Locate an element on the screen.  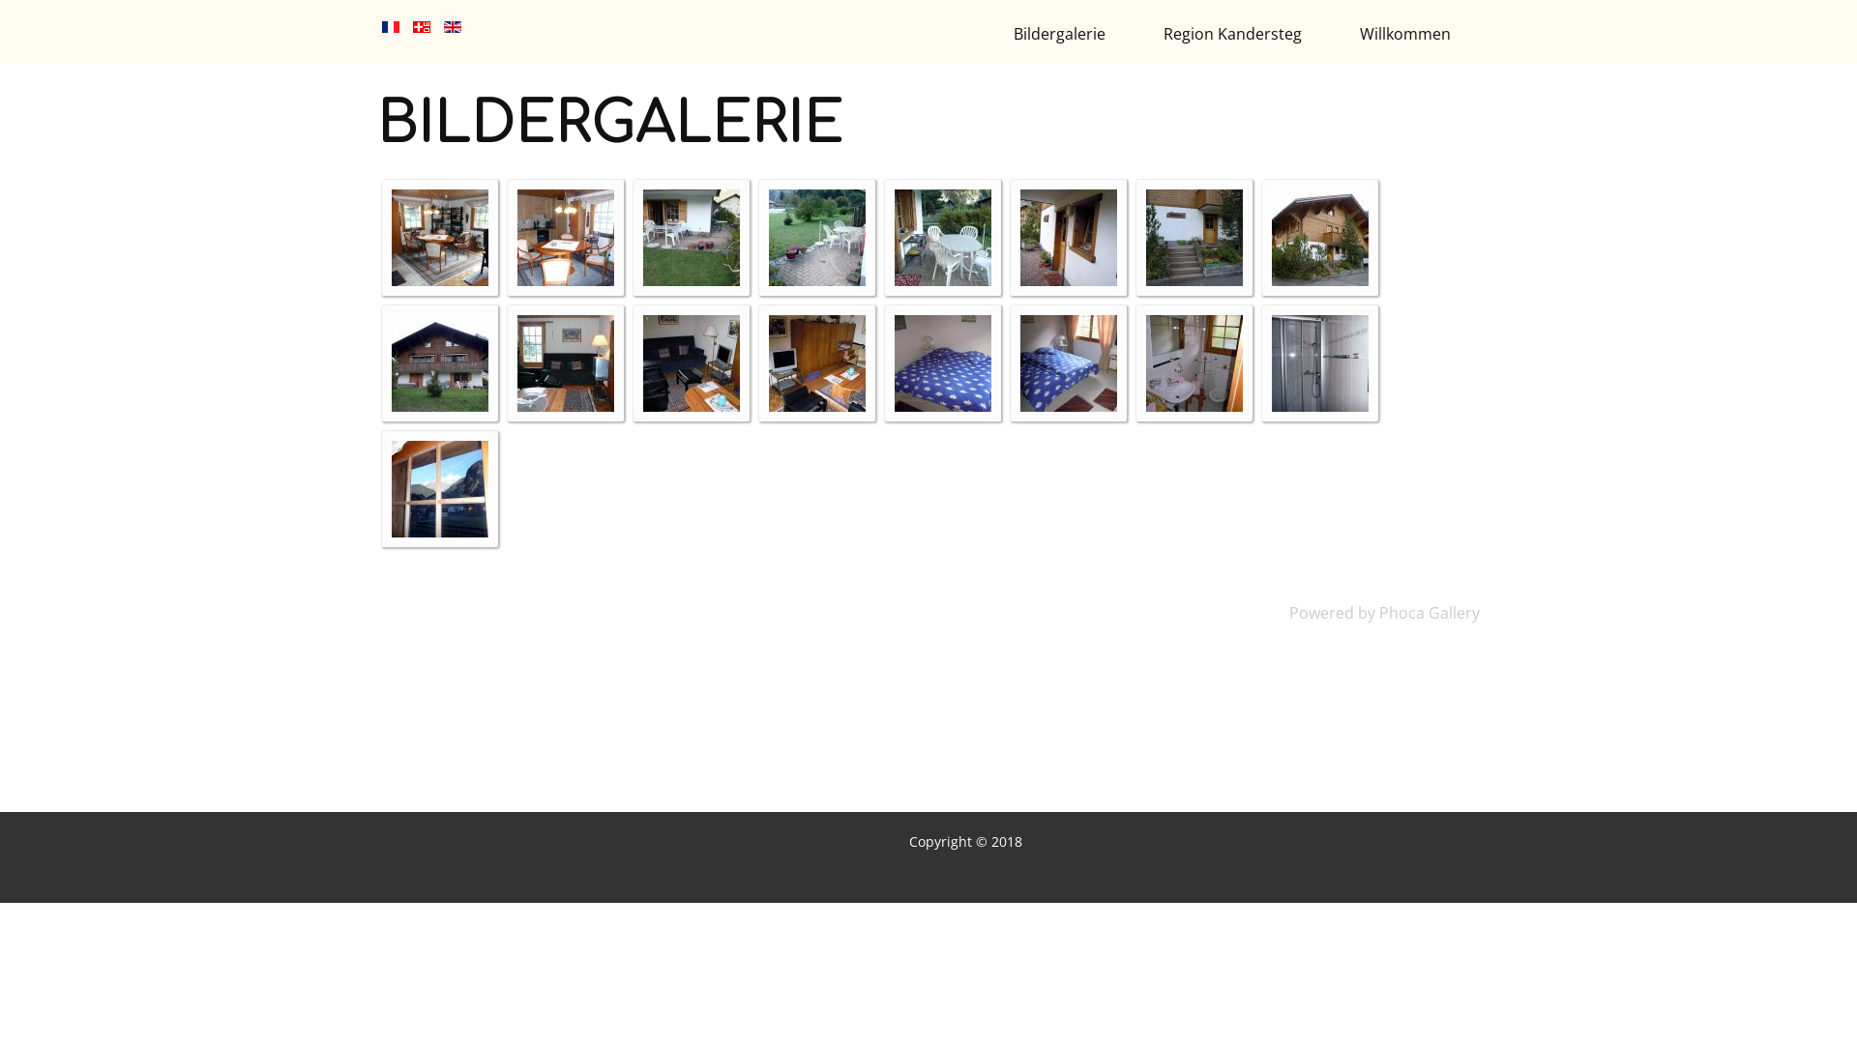
Region Kandersteg is located at coordinates (1232, 34).